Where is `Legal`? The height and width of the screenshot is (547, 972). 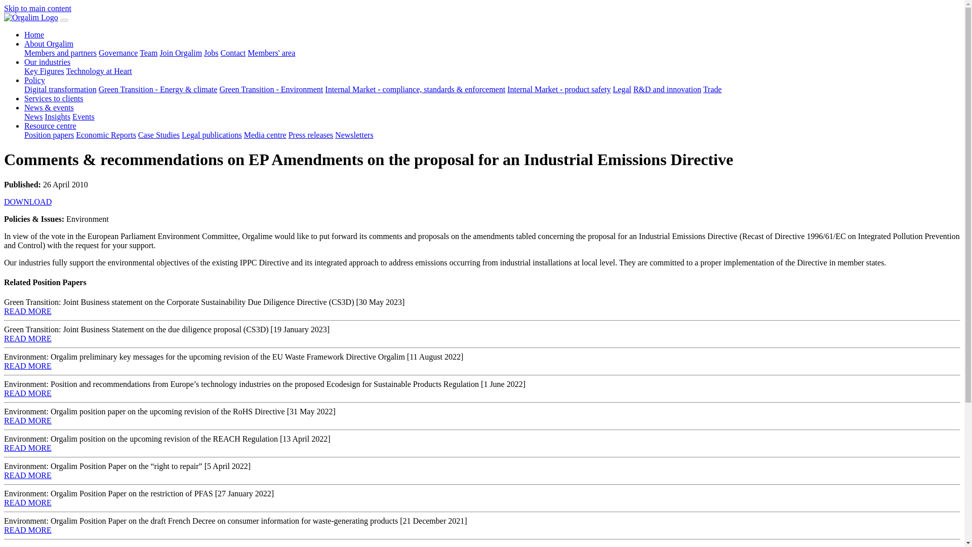
Legal is located at coordinates (622, 89).